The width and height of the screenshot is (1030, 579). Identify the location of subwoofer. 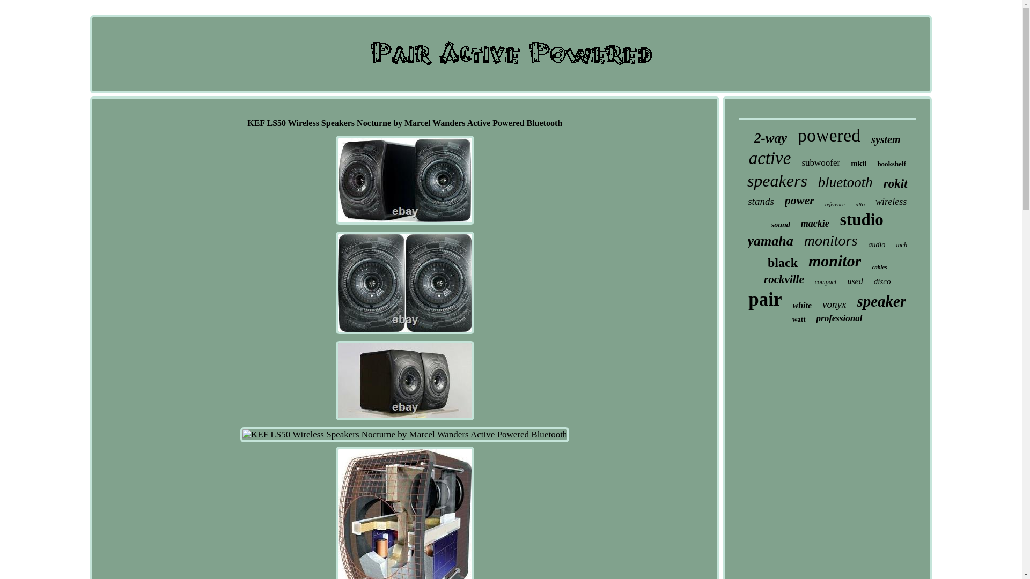
(821, 163).